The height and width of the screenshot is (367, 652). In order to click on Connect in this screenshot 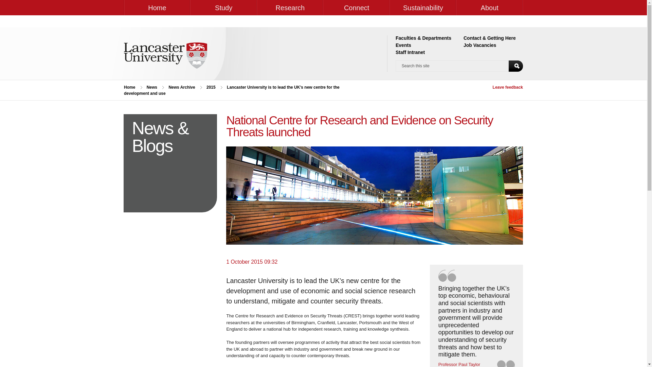, I will do `click(357, 7)`.